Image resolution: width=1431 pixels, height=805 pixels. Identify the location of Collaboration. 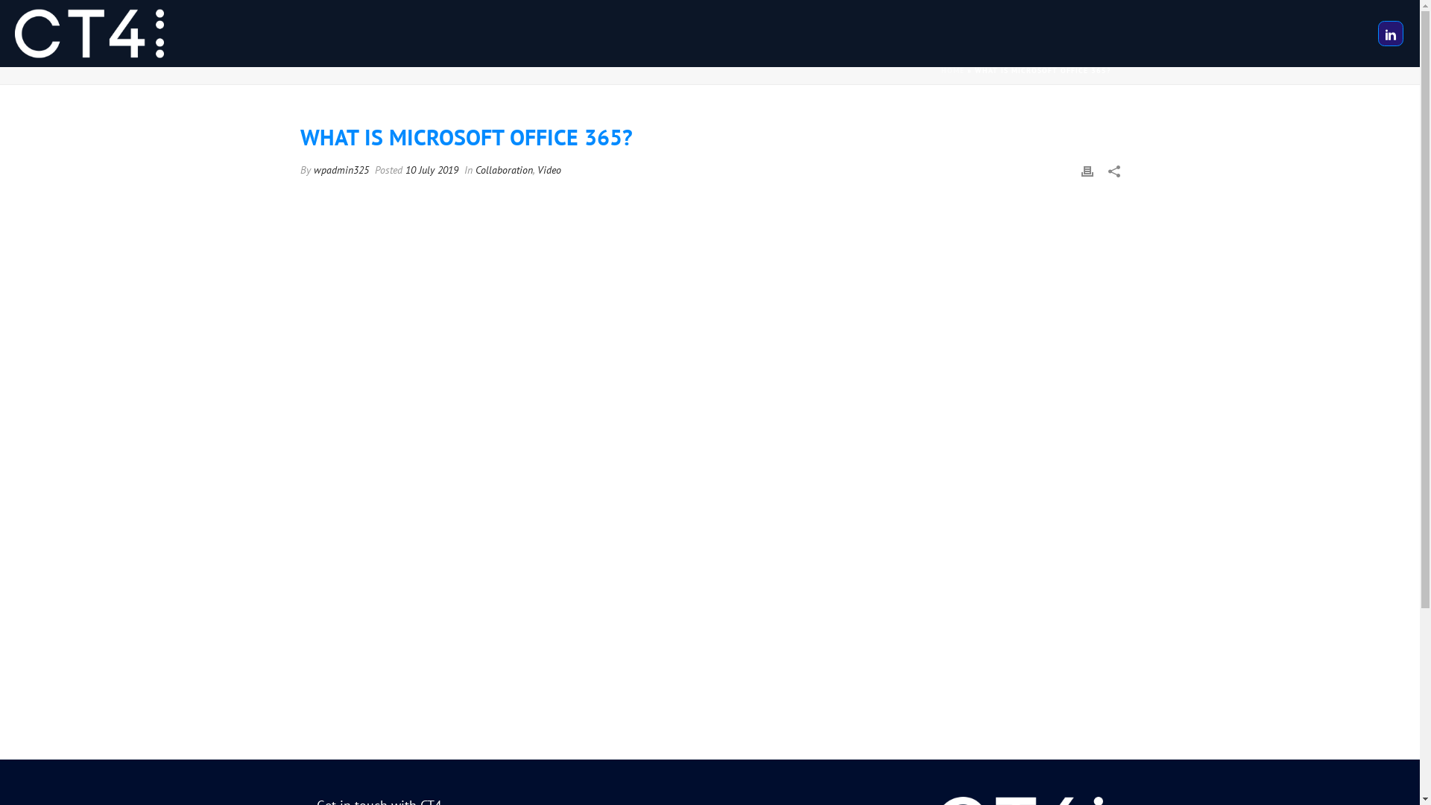
(504, 170).